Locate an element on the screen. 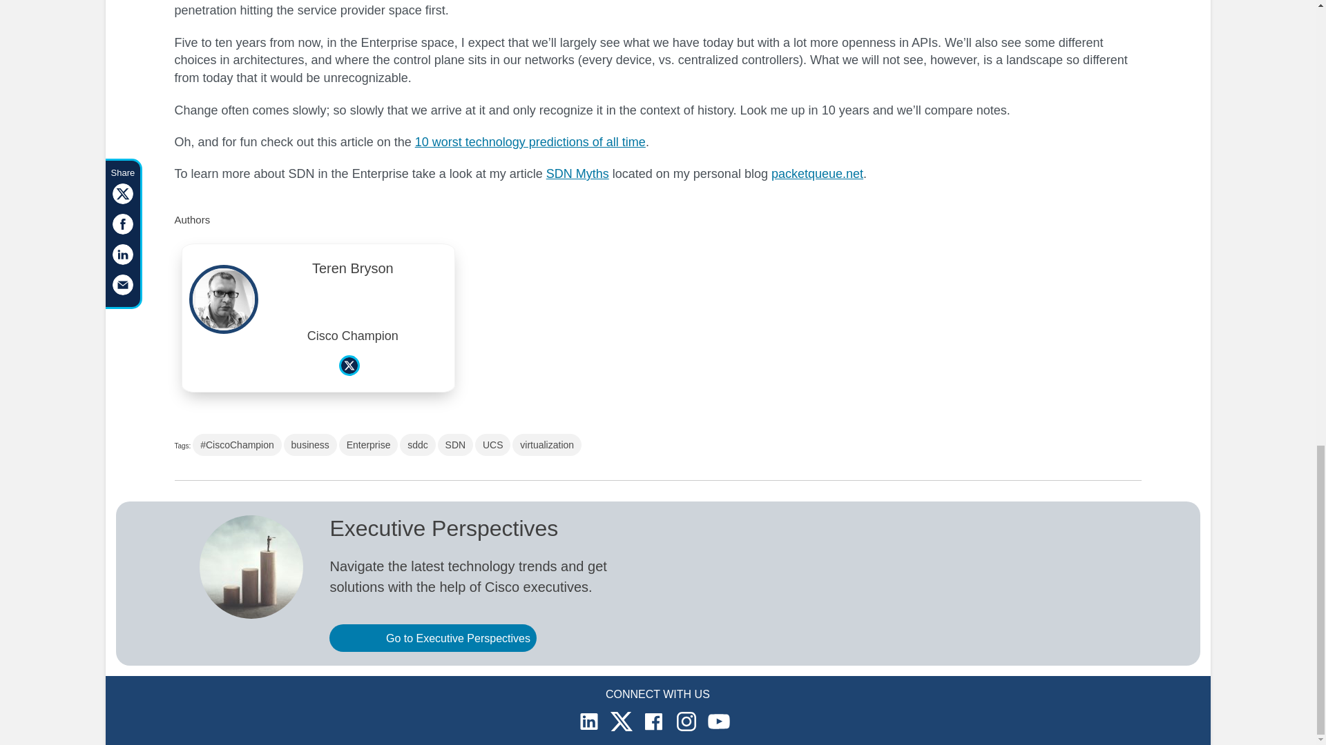 Image resolution: width=1326 pixels, height=745 pixels. SDN Myths is located at coordinates (577, 174).